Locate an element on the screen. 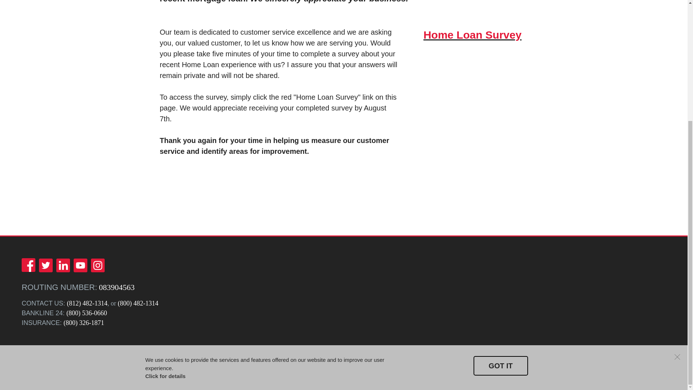  Fraud Awareness is located at coordinates (58, 362).